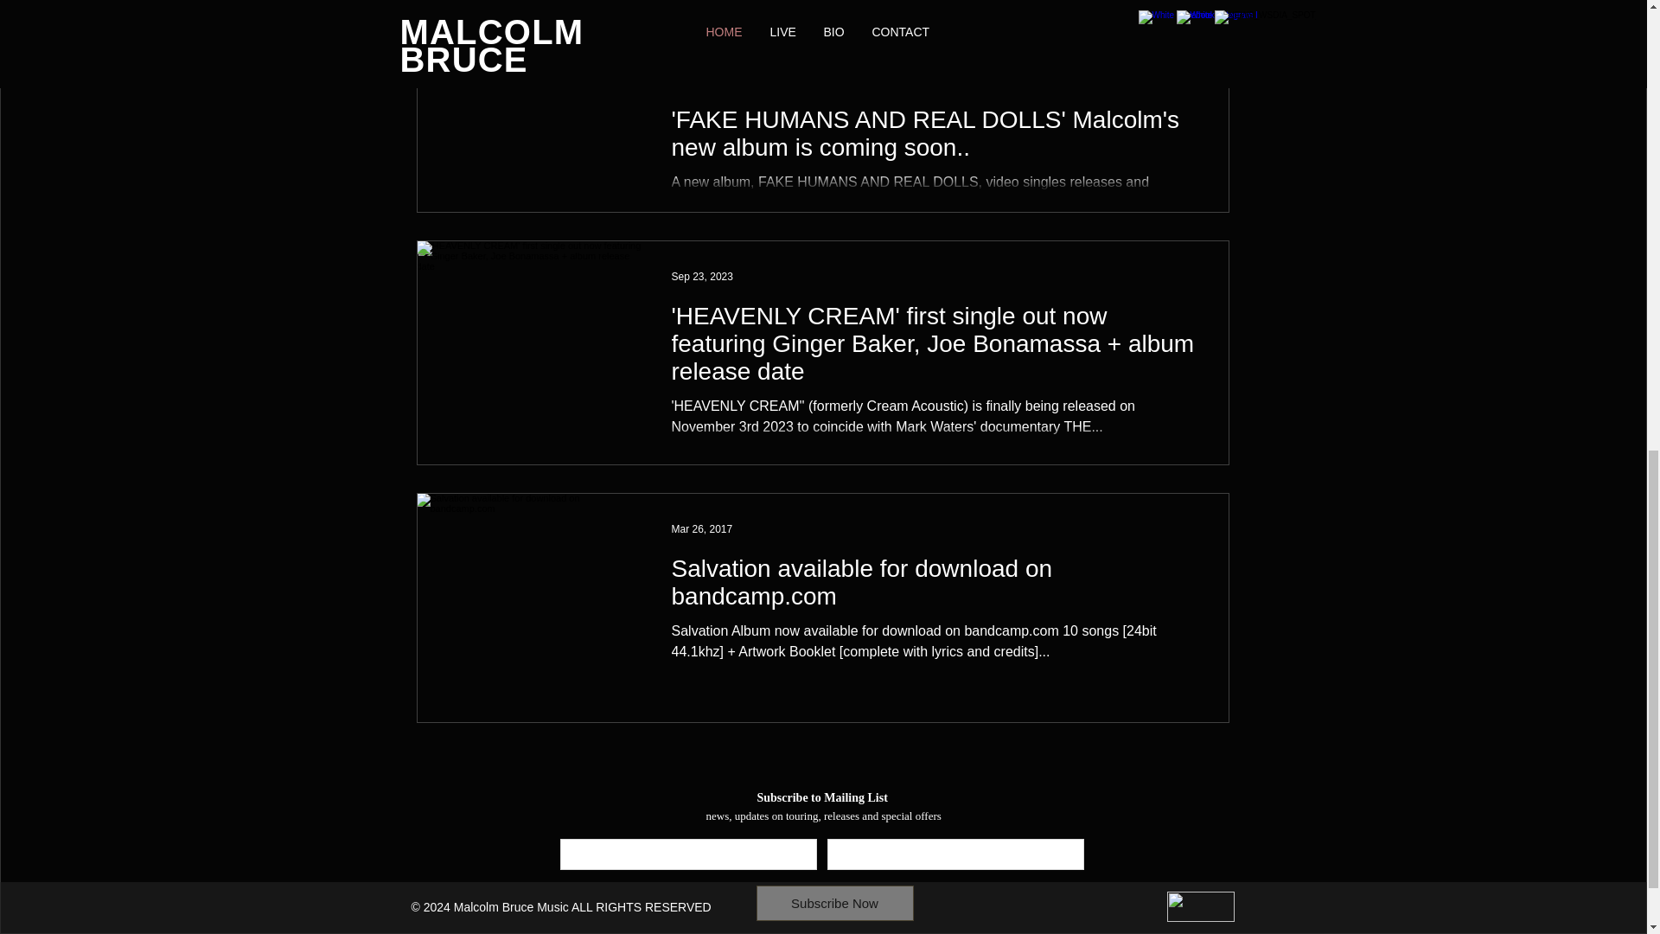  What do you see at coordinates (700, 528) in the screenshot?
I see `Mar 26, 2017` at bounding box center [700, 528].